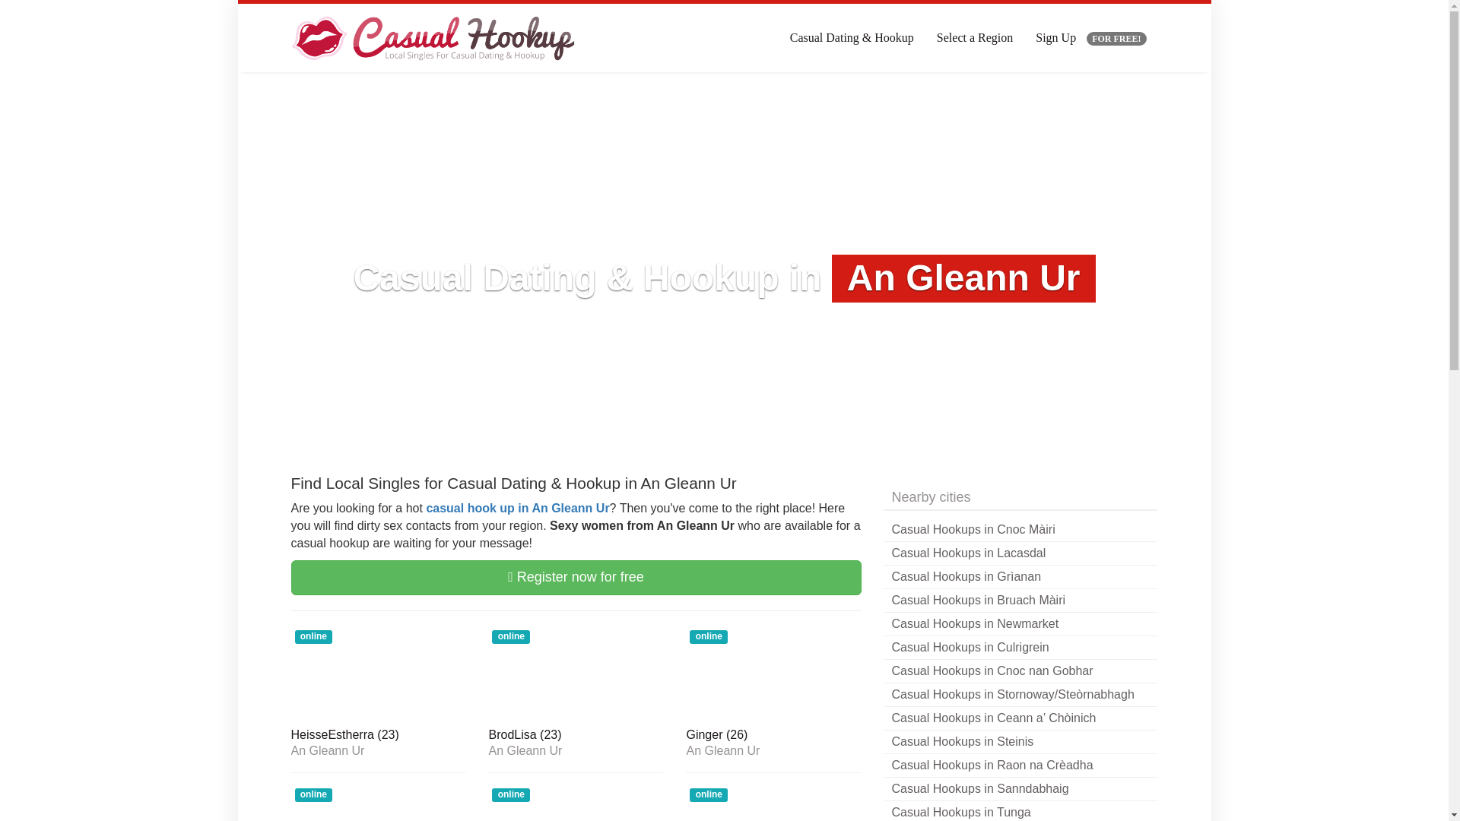 This screenshot has width=1460, height=821. Describe the element at coordinates (378, 803) in the screenshot. I see `Date NadineLEXI now!` at that location.